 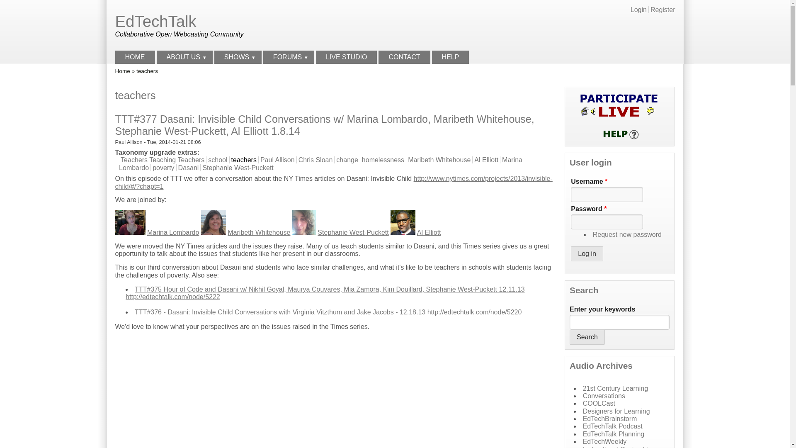 What do you see at coordinates (663, 10) in the screenshot?
I see `Register` at bounding box center [663, 10].